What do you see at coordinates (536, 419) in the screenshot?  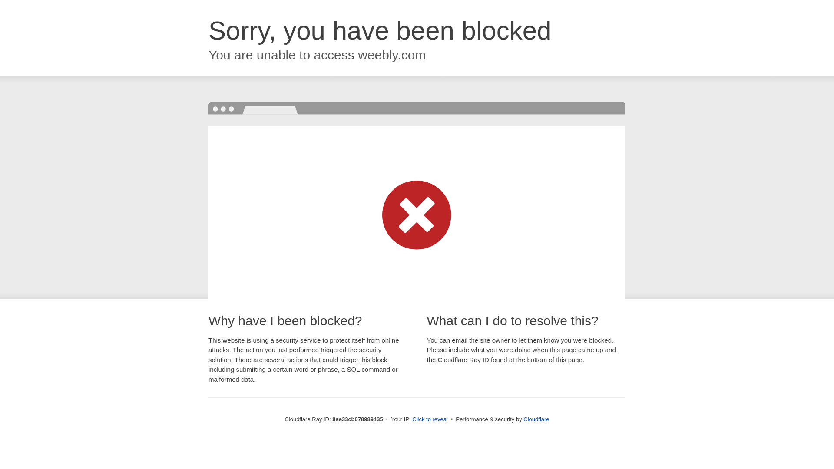 I see `Cloudflare` at bounding box center [536, 419].